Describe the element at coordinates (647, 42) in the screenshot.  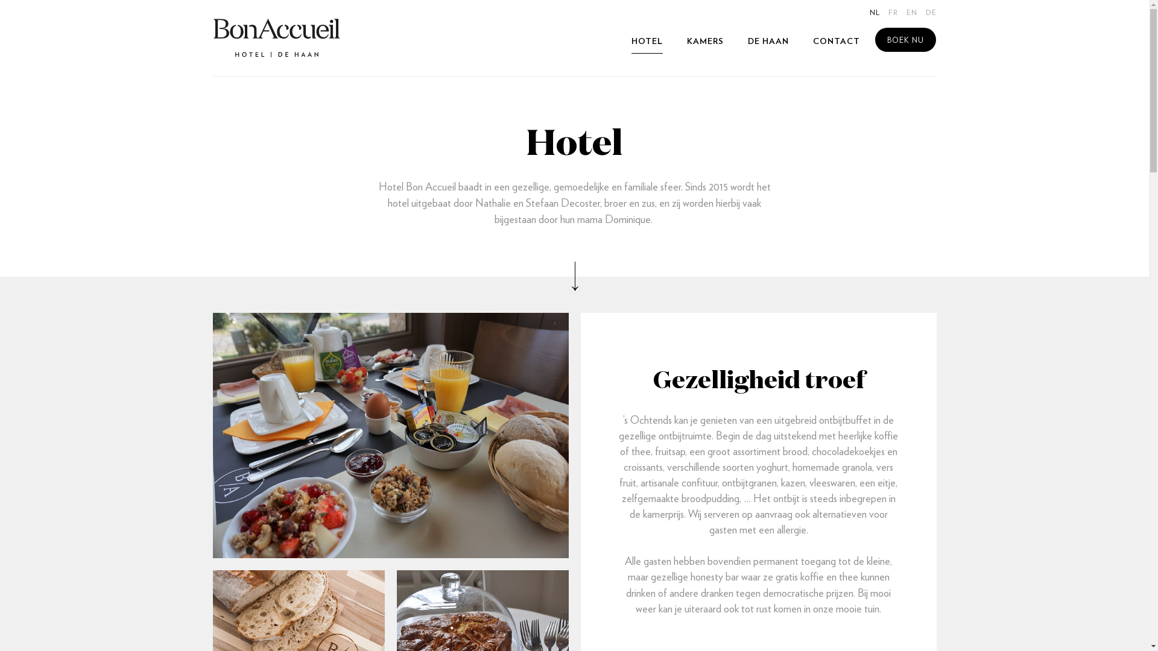
I see `HOTEL
 ` at that location.